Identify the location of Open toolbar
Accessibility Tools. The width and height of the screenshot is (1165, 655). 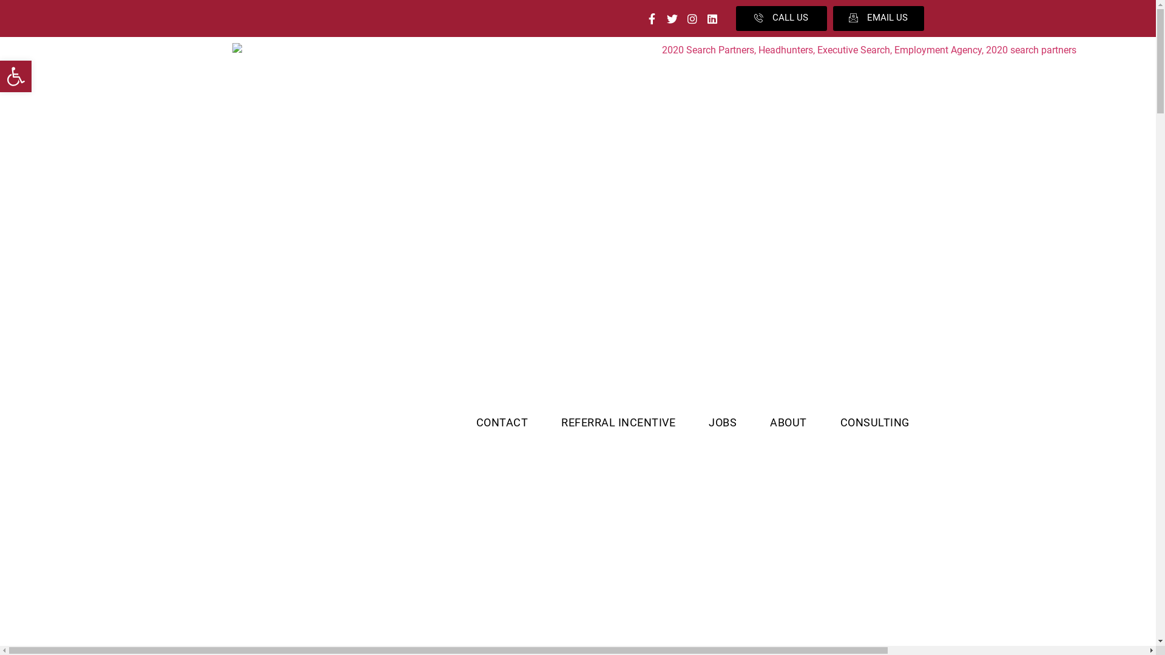
(16, 76).